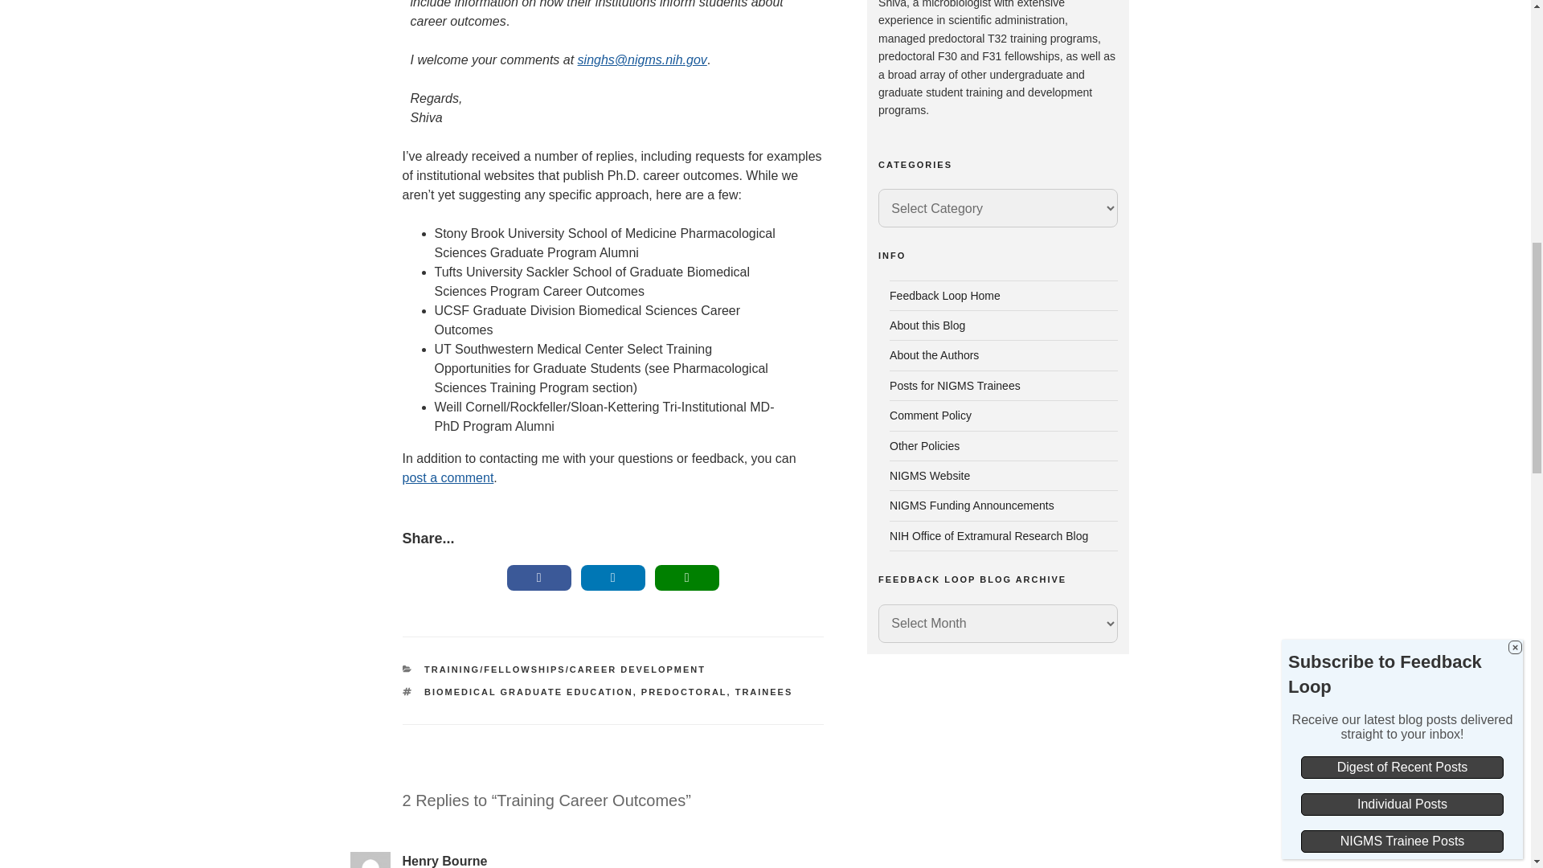  Describe the element at coordinates (931, 415) in the screenshot. I see `Comment Policy` at that location.